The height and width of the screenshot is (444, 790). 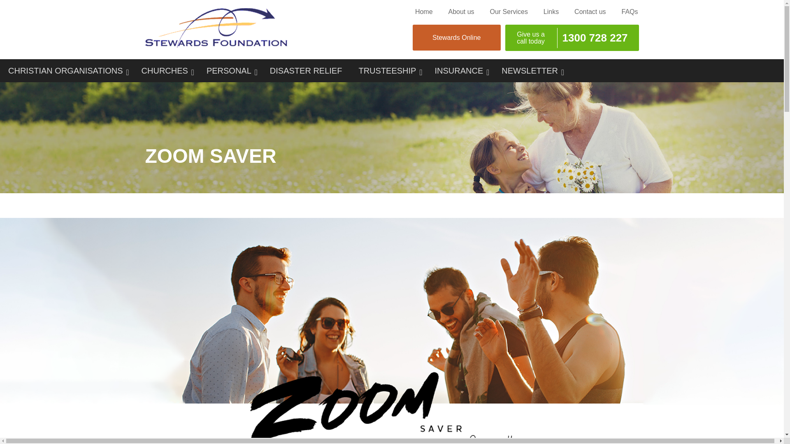 I want to click on FAQs, so click(x=629, y=14).